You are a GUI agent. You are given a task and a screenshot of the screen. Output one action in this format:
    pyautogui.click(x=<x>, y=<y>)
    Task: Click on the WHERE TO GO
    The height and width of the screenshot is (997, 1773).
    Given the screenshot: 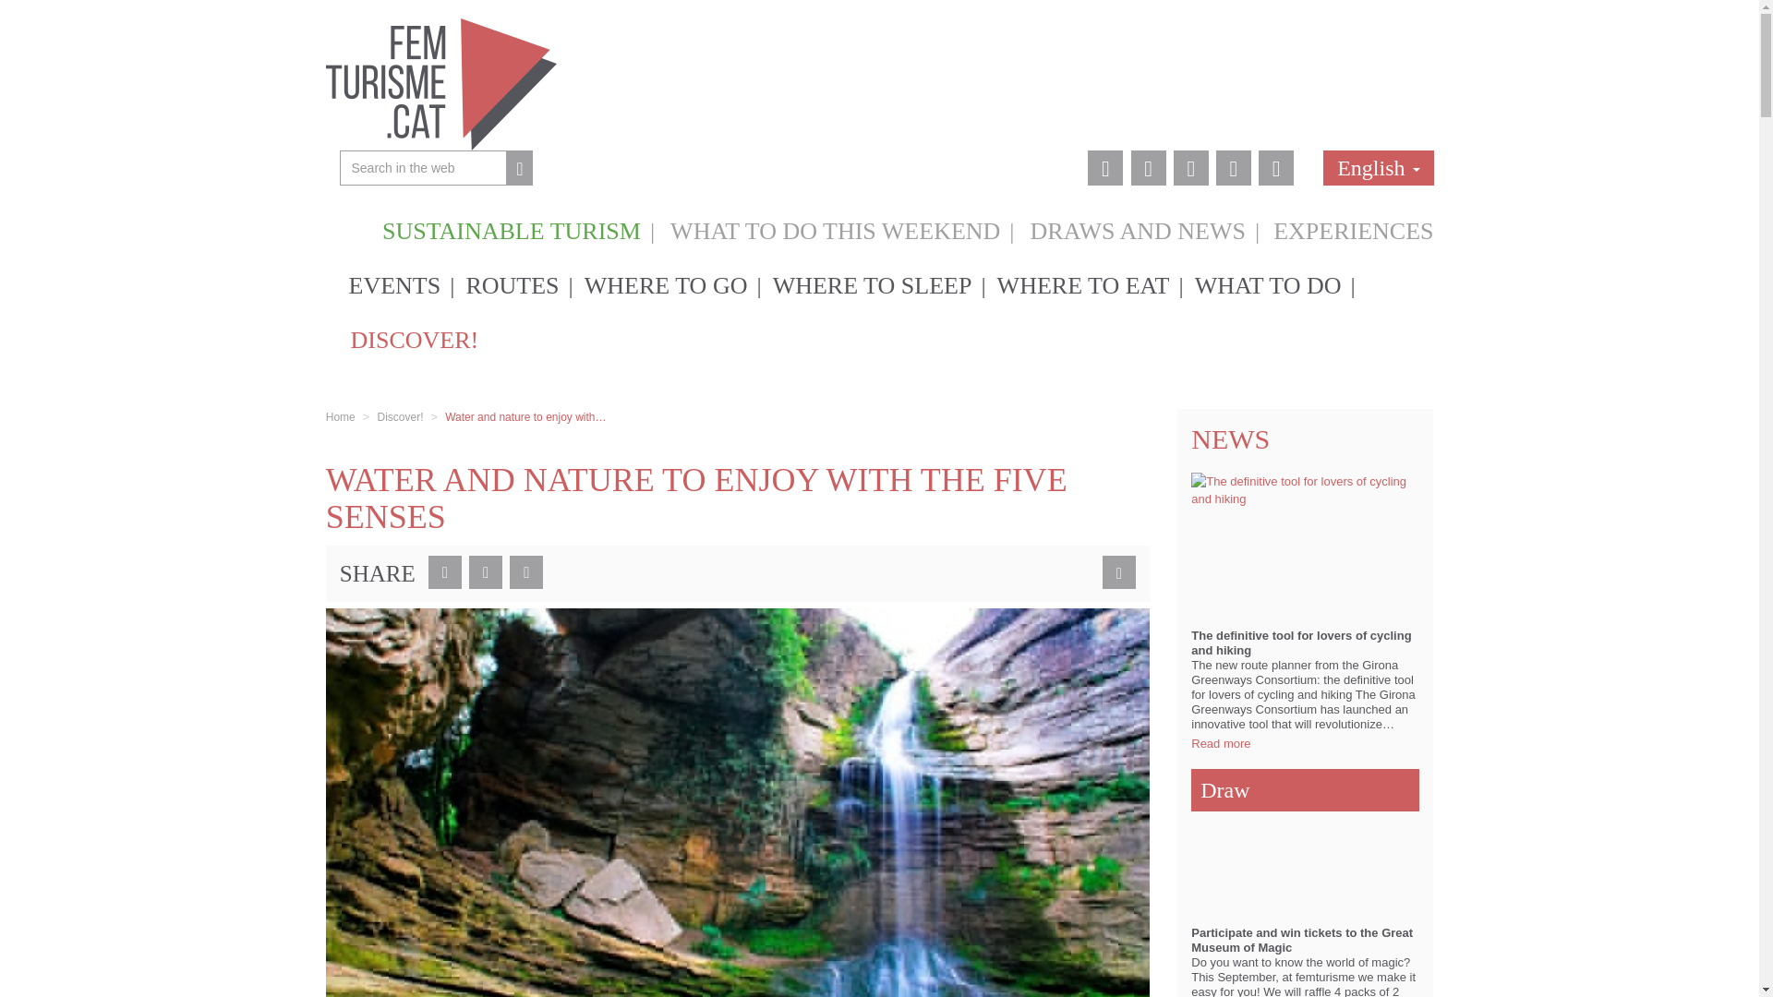 What is the action you would take?
    pyautogui.click(x=669, y=285)
    